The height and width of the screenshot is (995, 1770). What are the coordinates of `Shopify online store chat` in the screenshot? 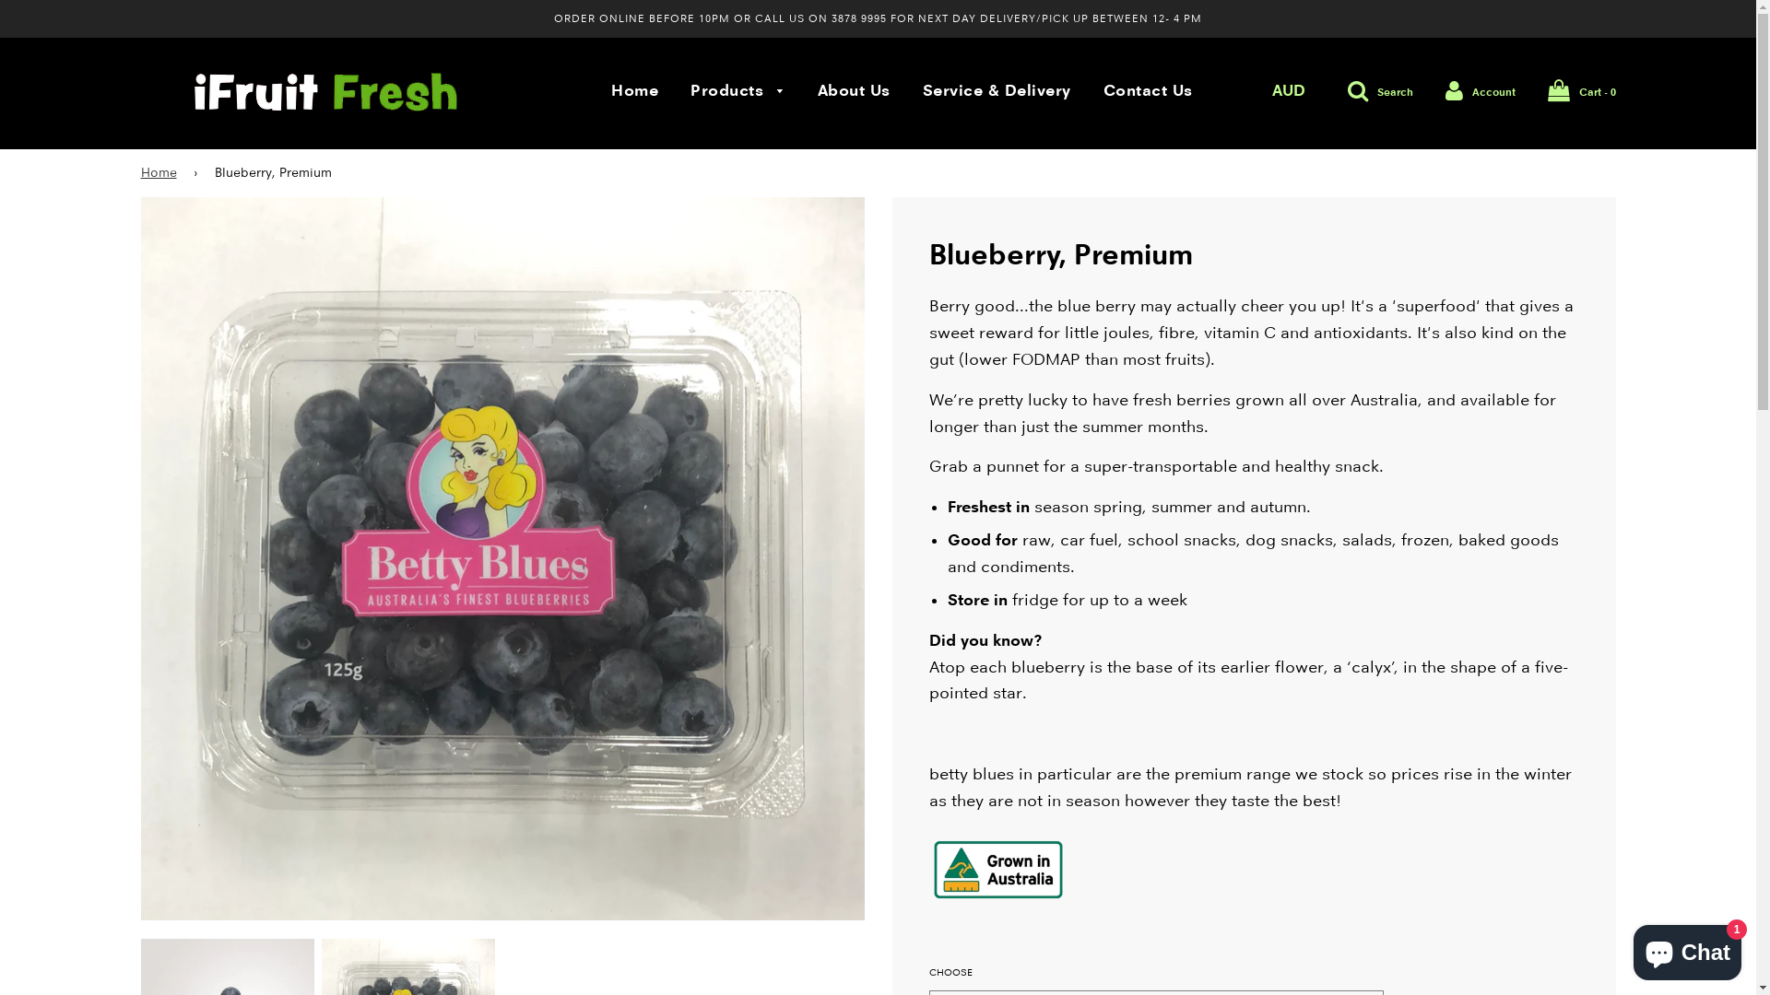 It's located at (1687, 949).